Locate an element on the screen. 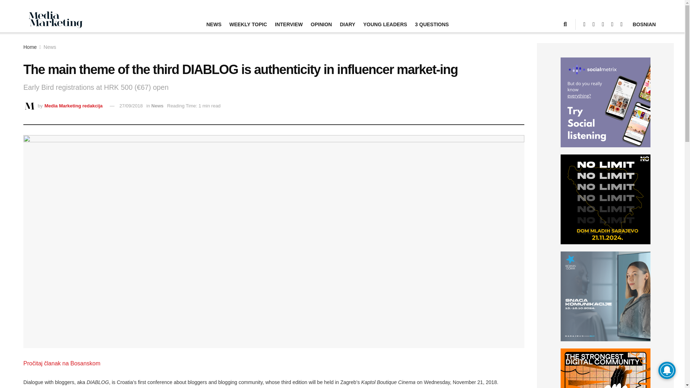 The height and width of the screenshot is (388, 690). News is located at coordinates (50, 47).